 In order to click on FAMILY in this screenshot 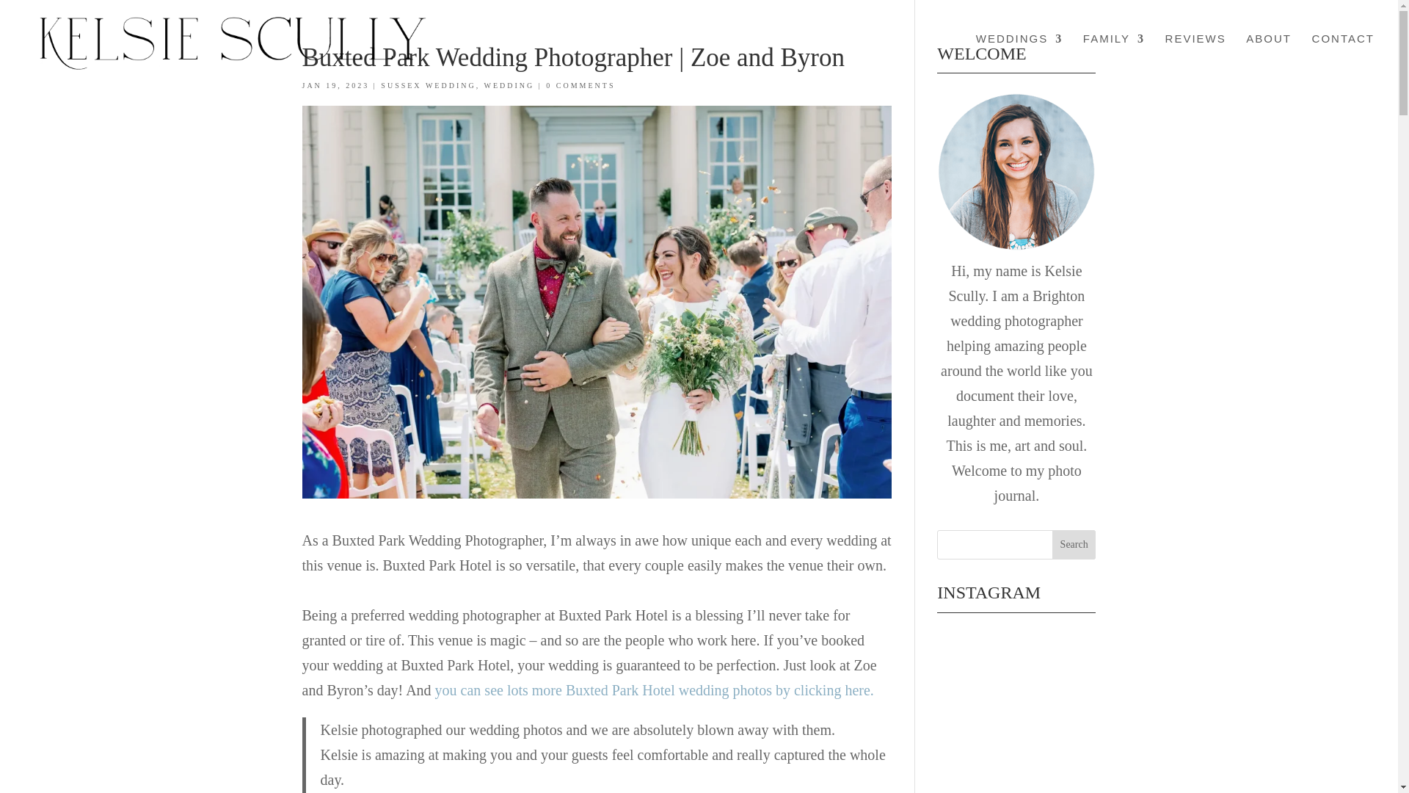, I will do `click(1114, 56)`.